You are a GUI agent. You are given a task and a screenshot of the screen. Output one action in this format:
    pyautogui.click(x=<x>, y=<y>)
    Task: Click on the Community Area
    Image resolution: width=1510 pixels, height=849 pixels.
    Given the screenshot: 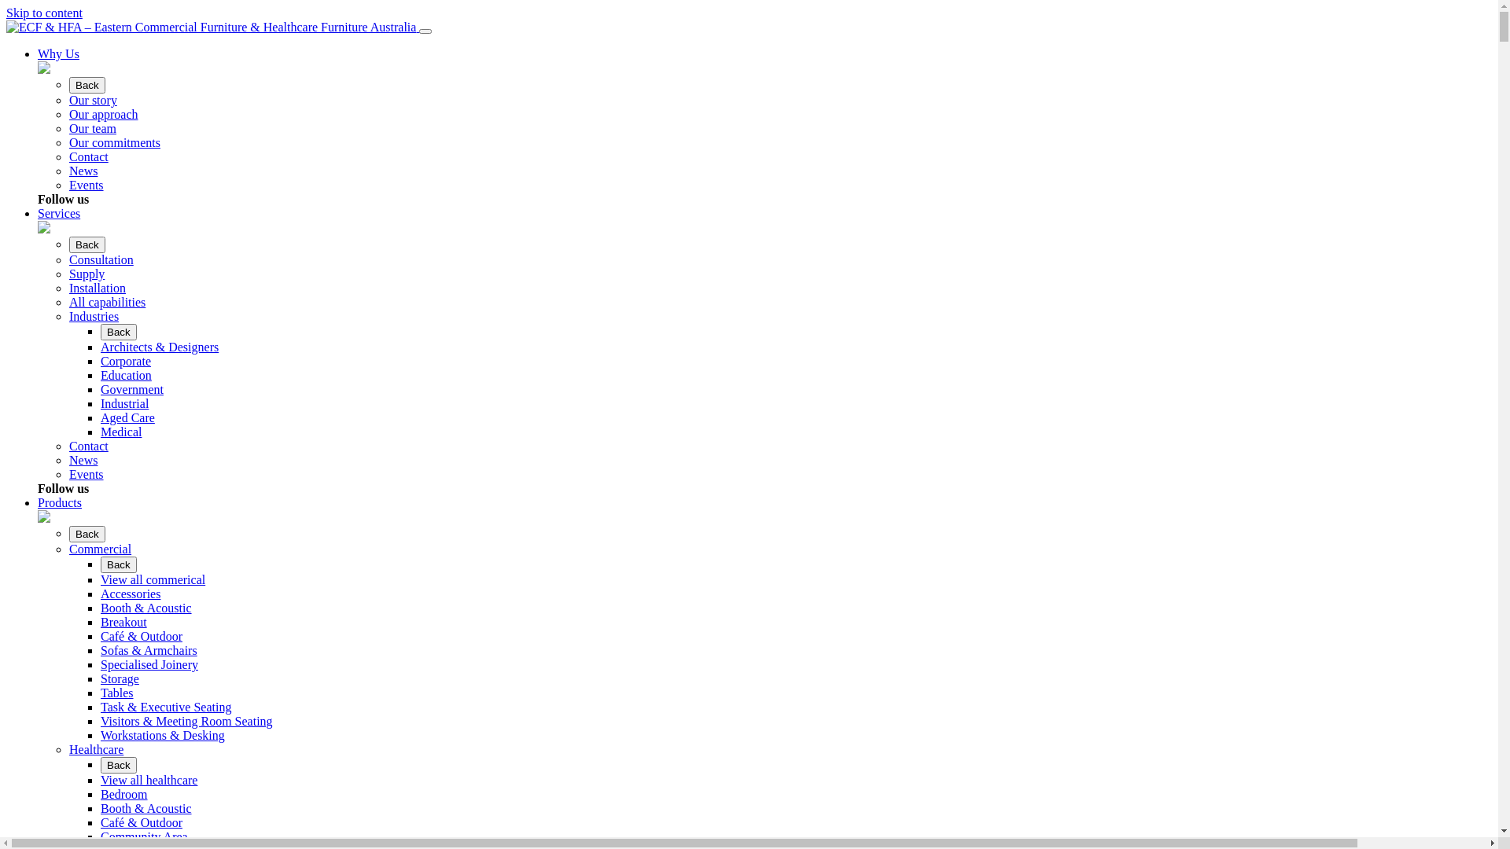 What is the action you would take?
    pyautogui.click(x=145, y=836)
    